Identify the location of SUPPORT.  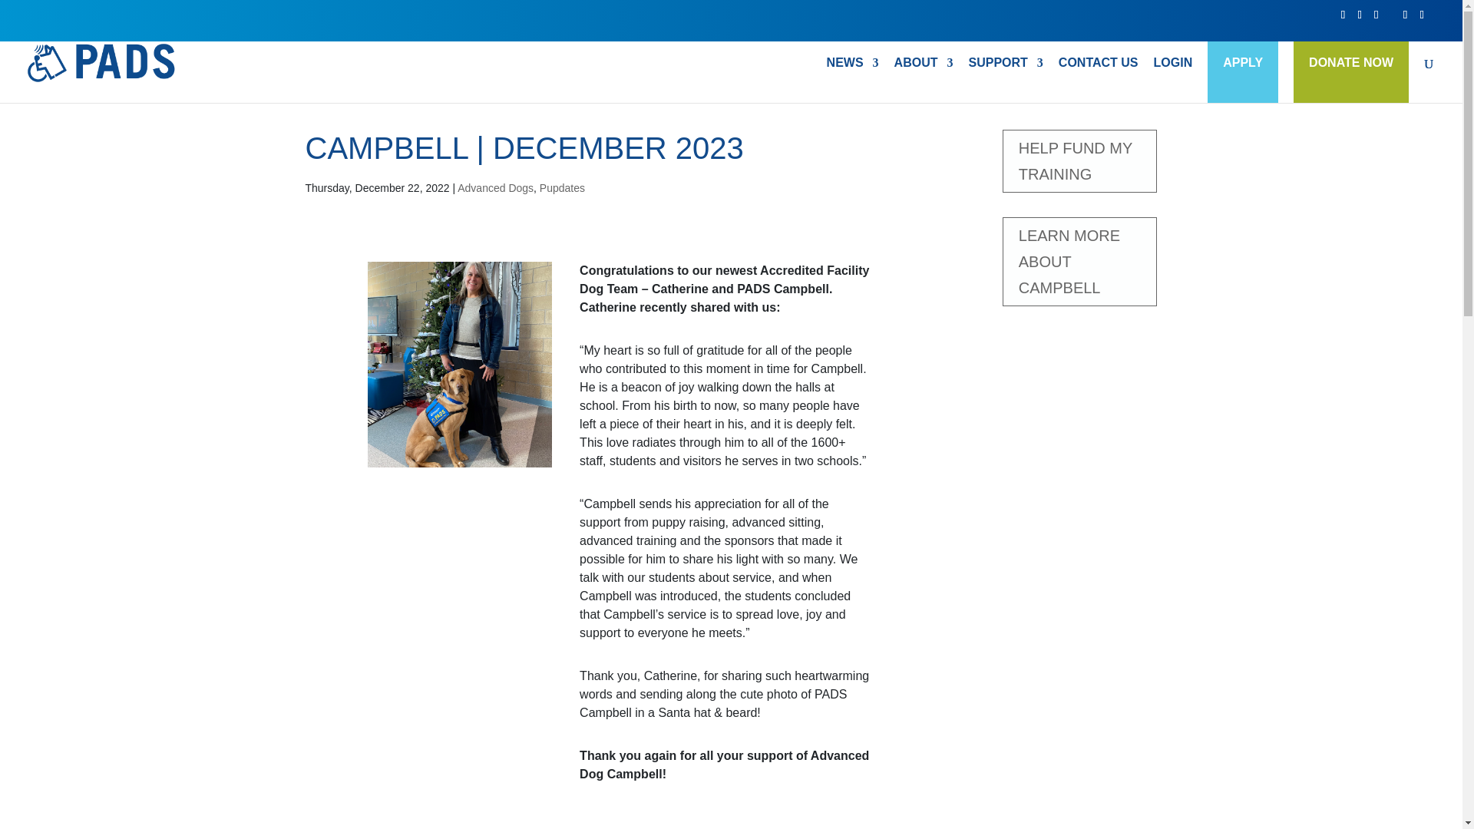
(1005, 80).